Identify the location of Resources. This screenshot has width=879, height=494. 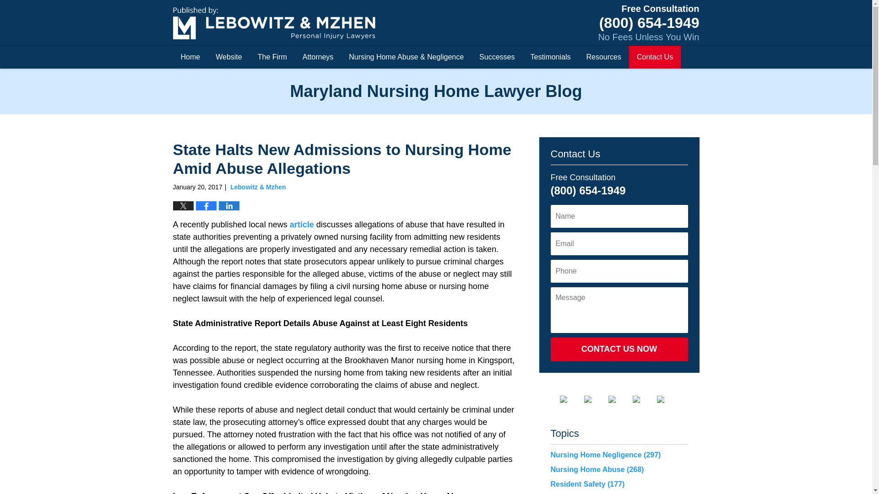
(603, 57).